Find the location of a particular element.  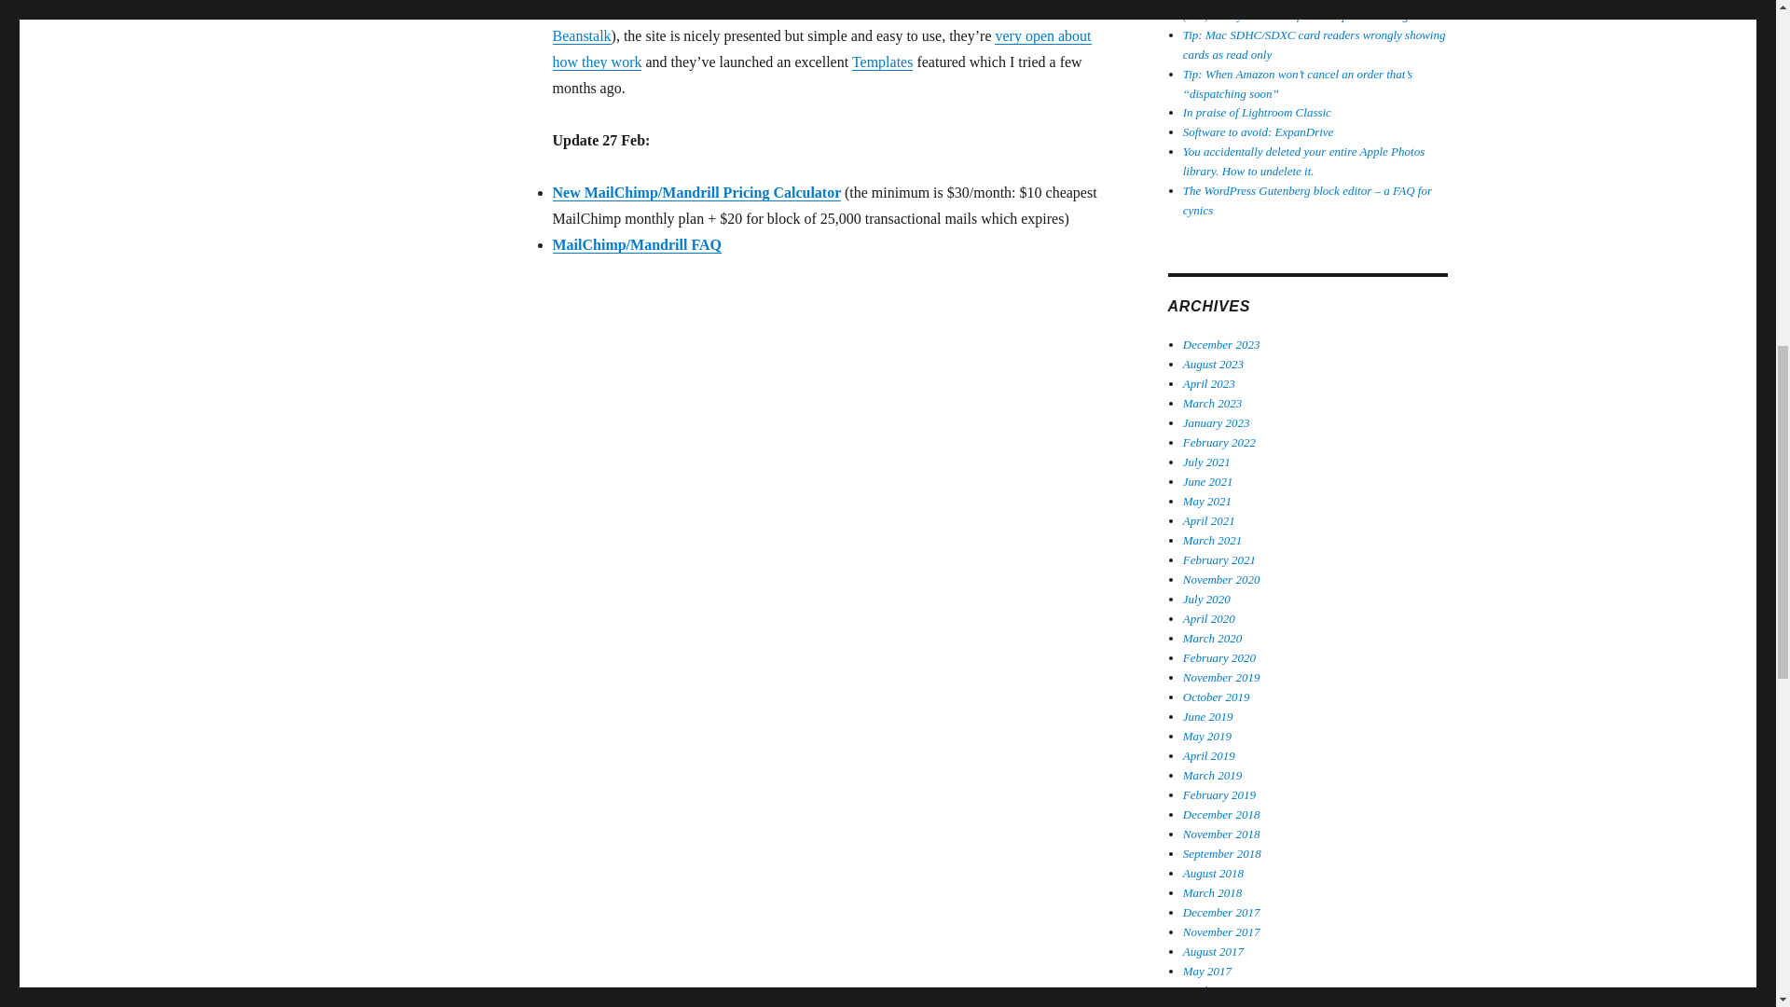

very open about how they work is located at coordinates (820, 48).